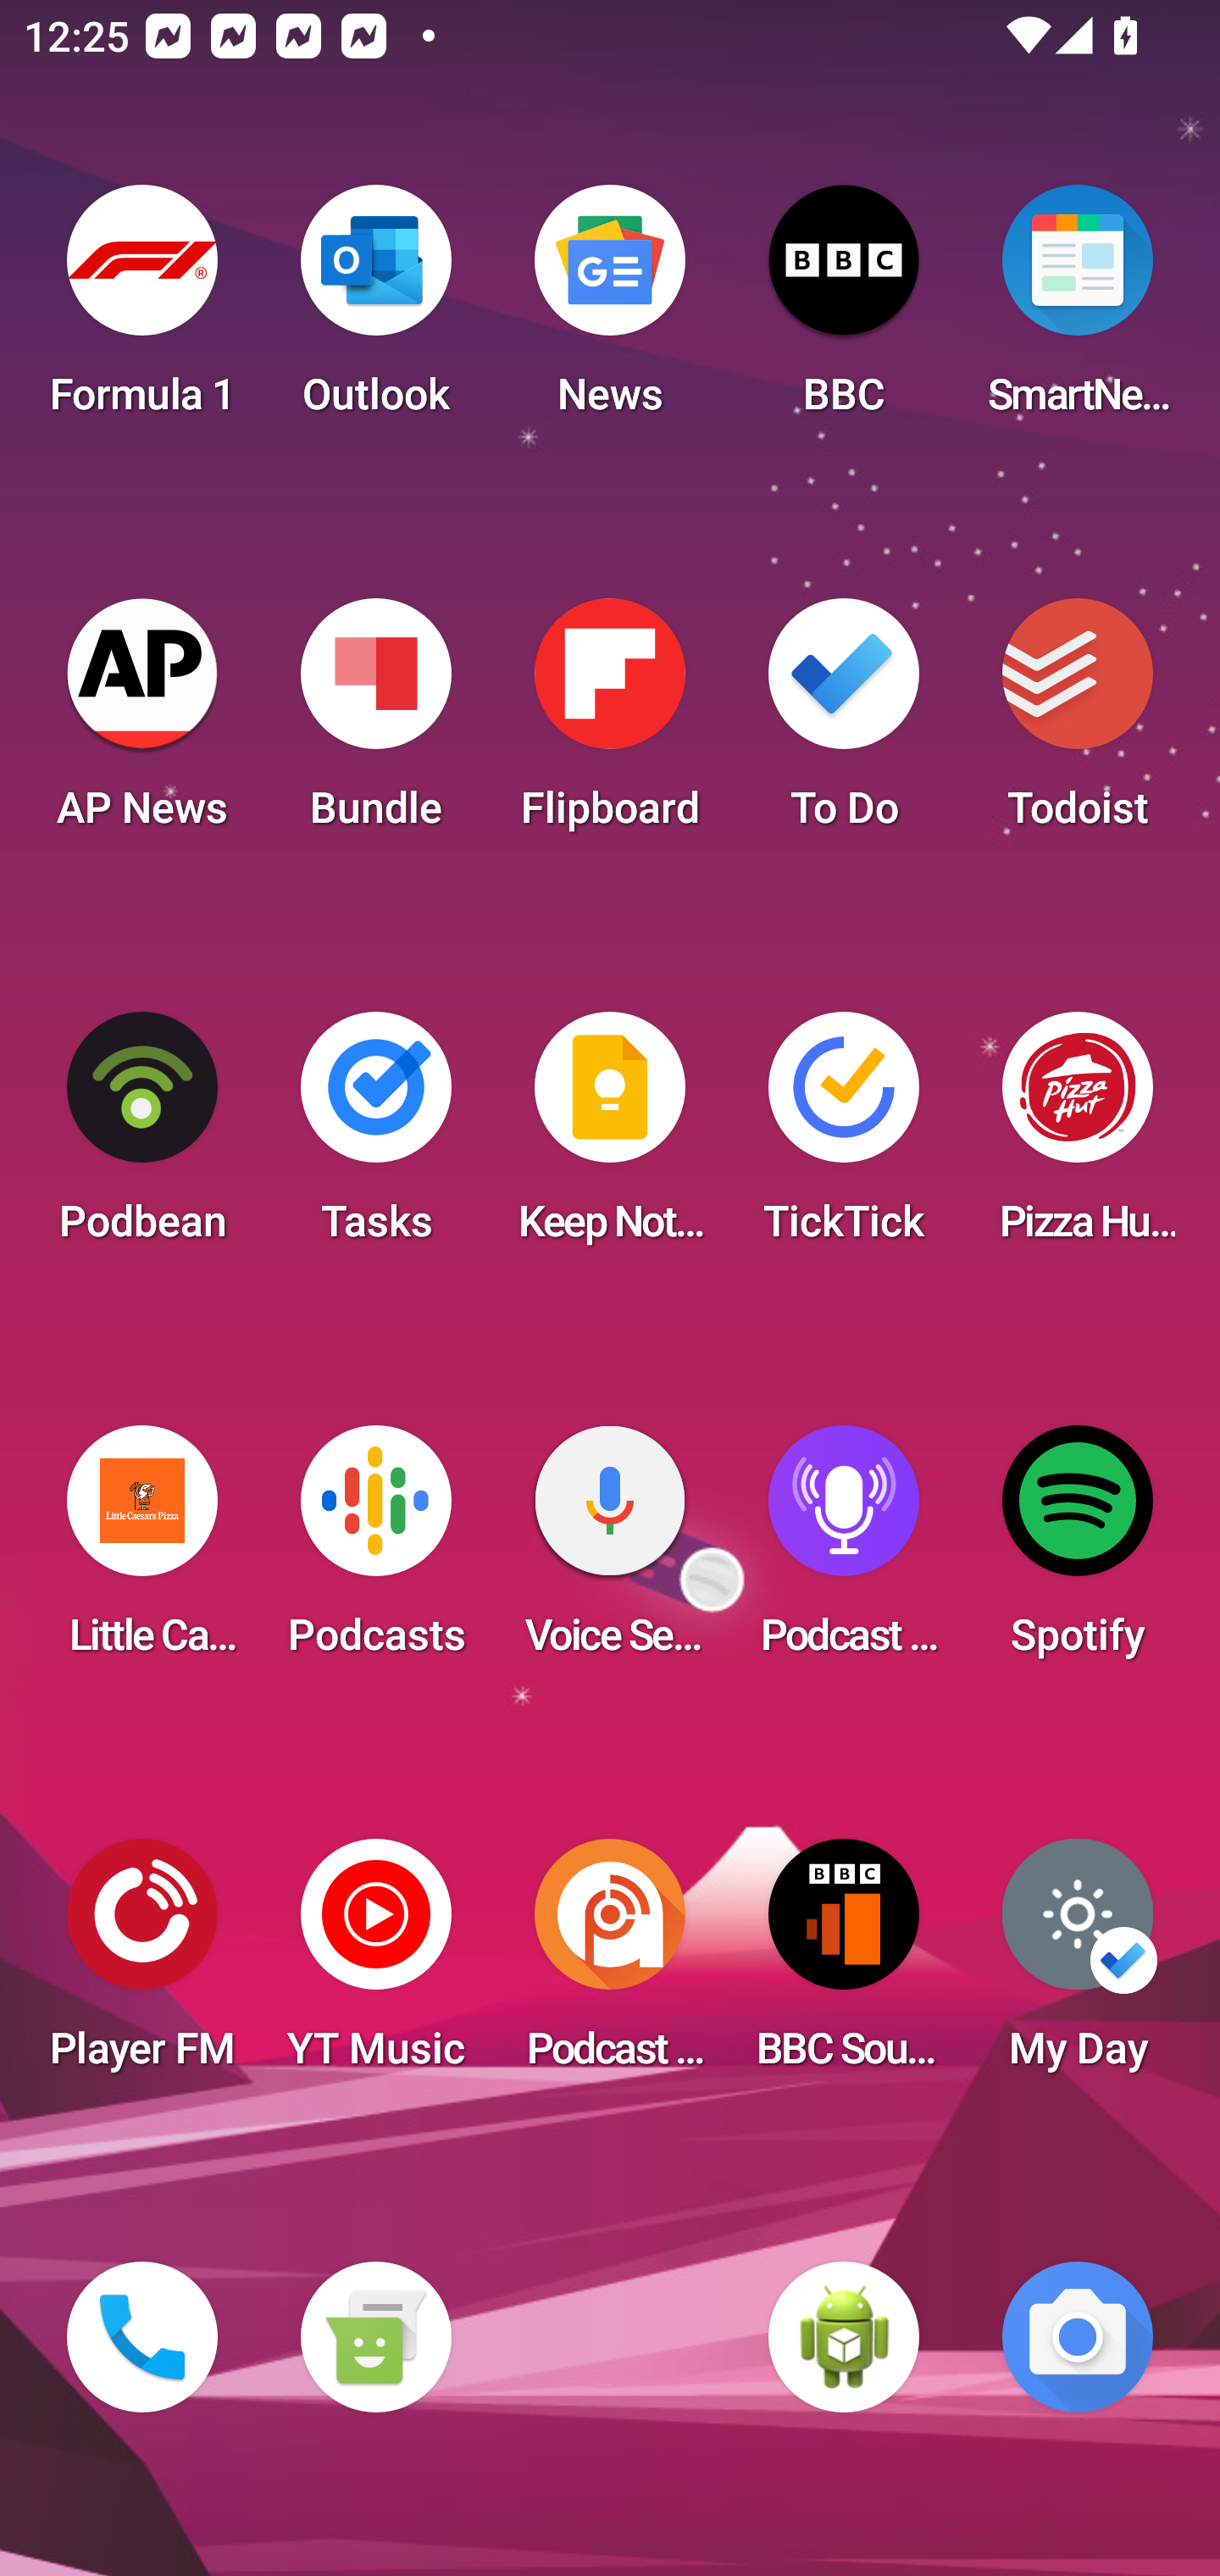 The height and width of the screenshot is (2576, 1220). Describe the element at coordinates (375, 2337) in the screenshot. I see `Messaging` at that location.